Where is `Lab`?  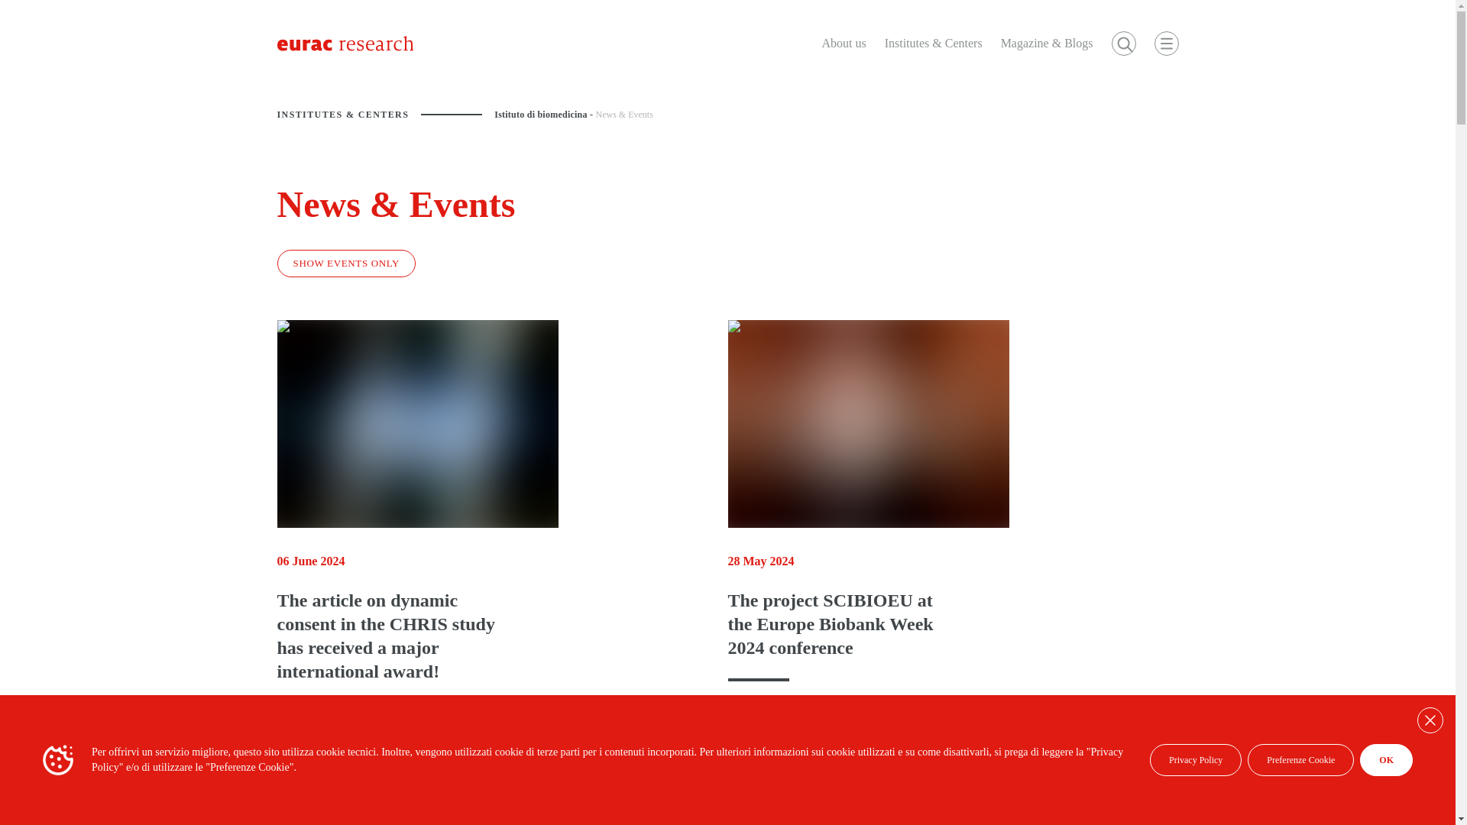 Lab is located at coordinates (940, 784).